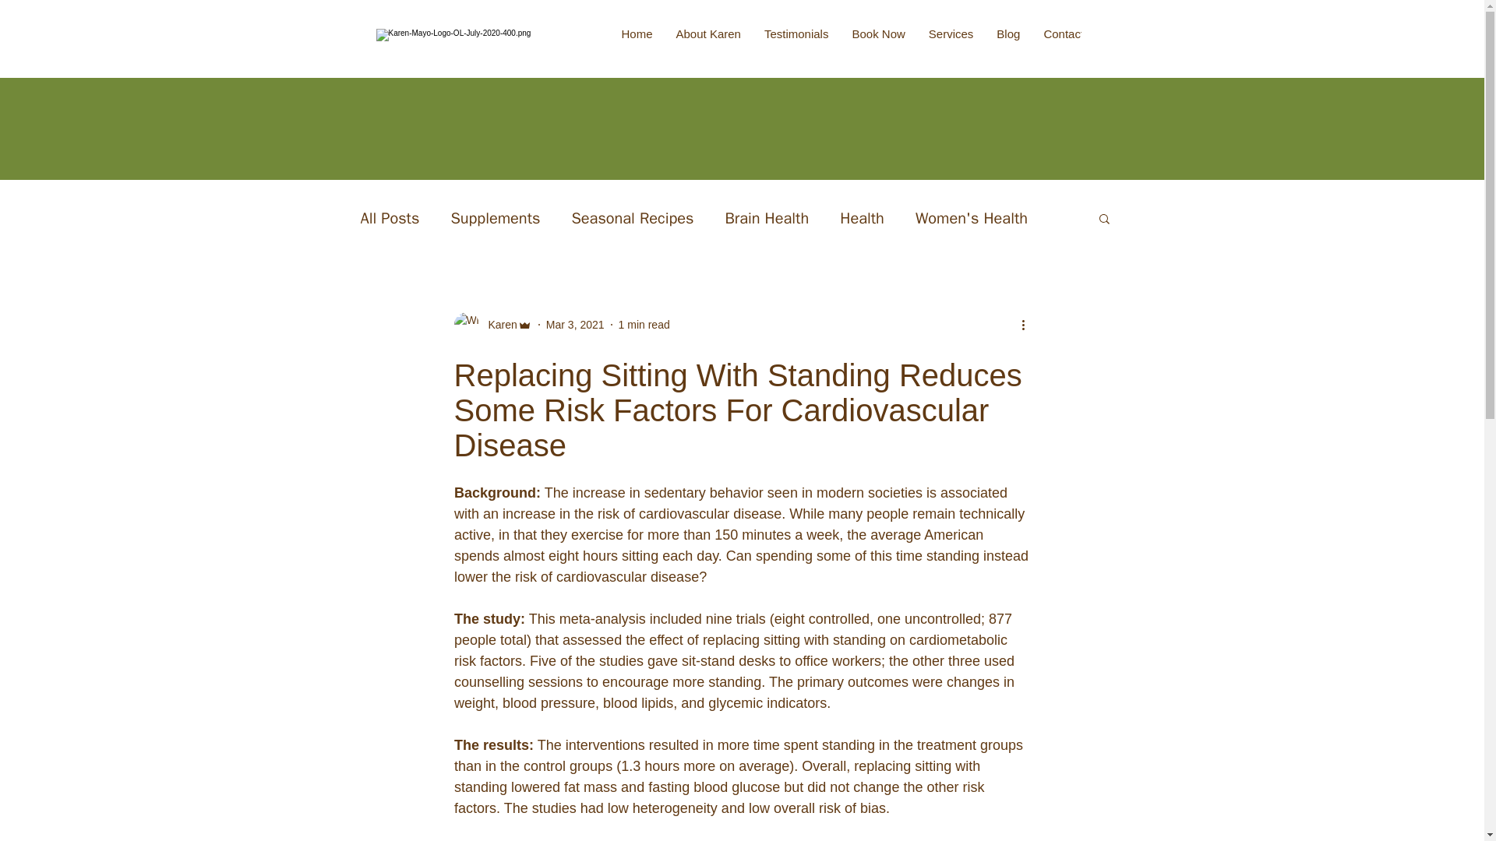 The width and height of the screenshot is (1496, 841). What do you see at coordinates (390, 216) in the screenshot?
I see `All Posts` at bounding box center [390, 216].